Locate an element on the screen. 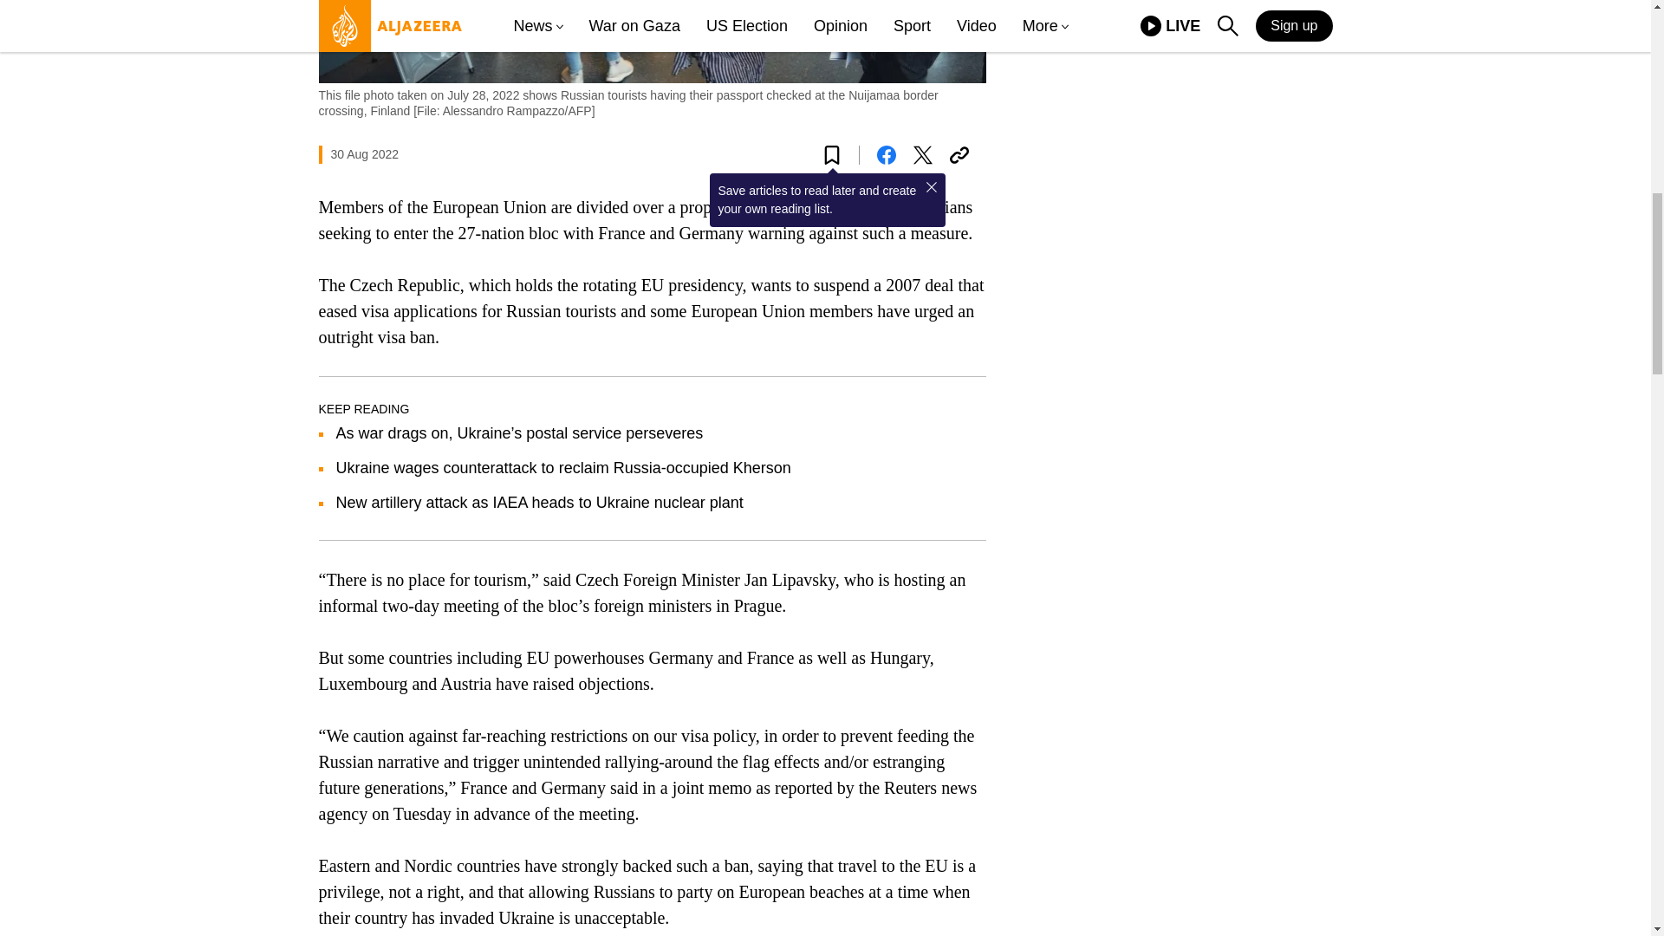 Image resolution: width=1664 pixels, height=936 pixels. Close Tooltip is located at coordinates (931, 187).